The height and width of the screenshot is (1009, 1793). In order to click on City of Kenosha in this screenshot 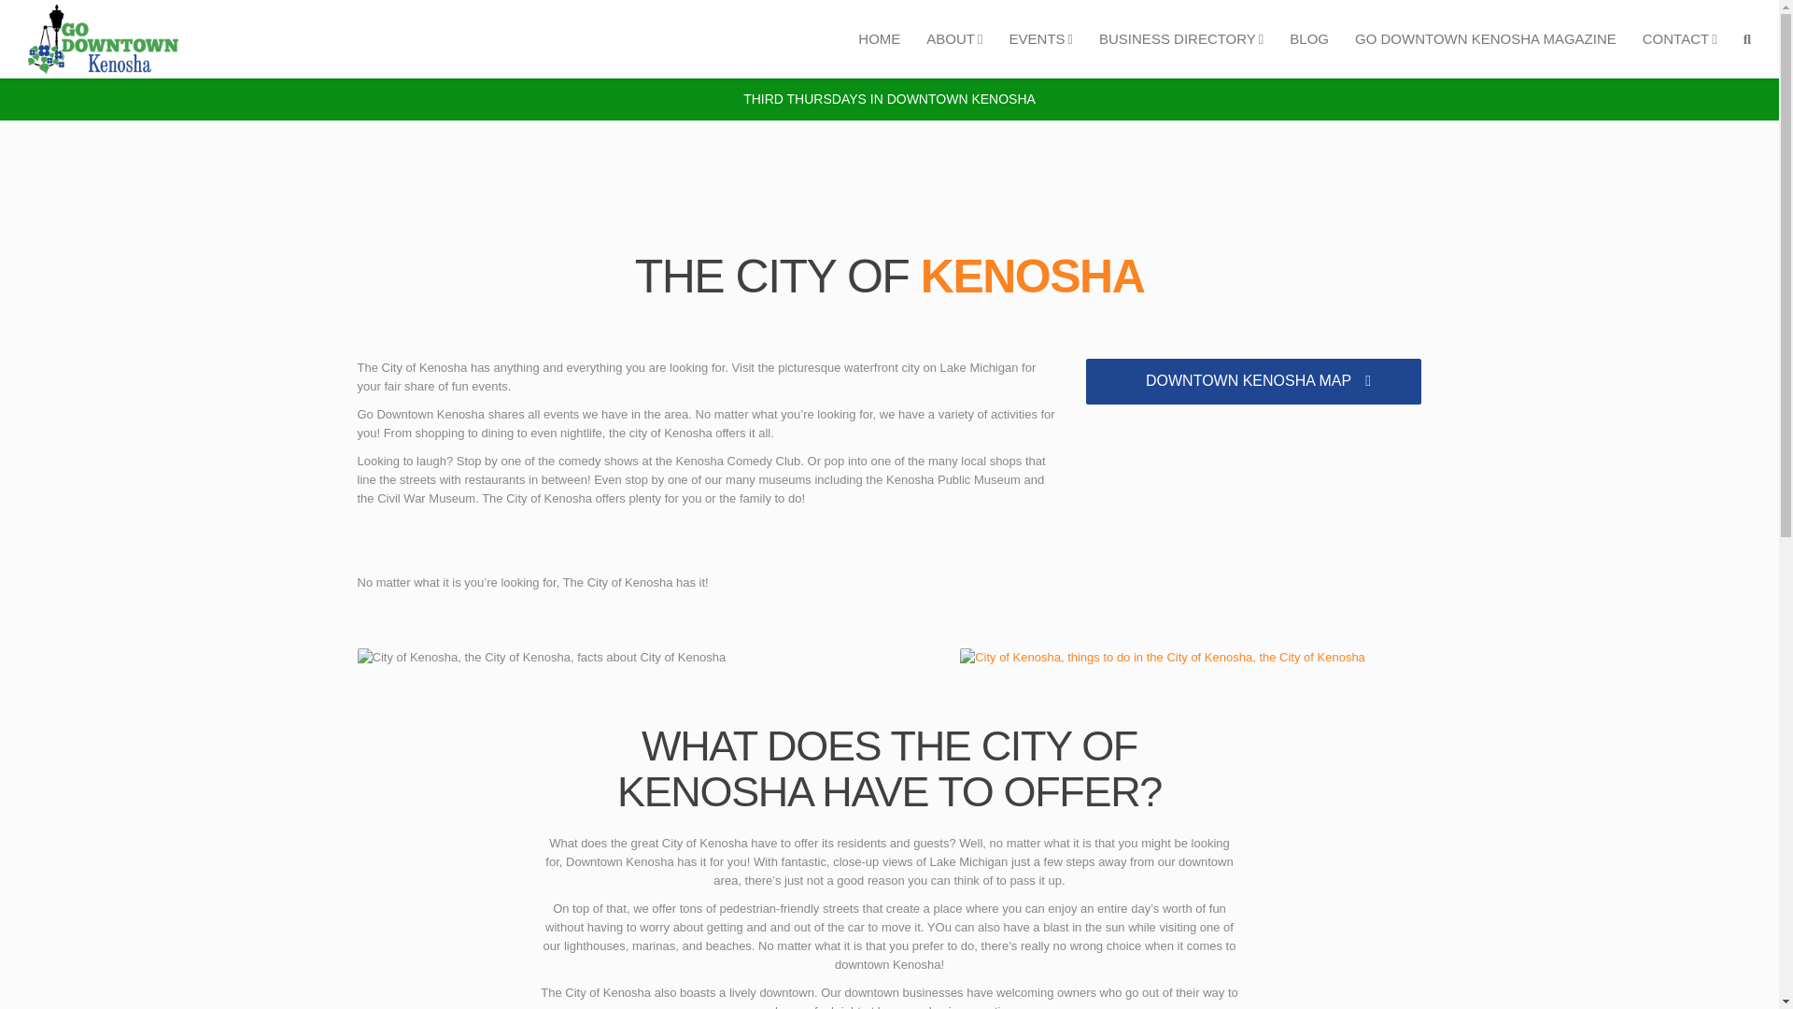, I will do `click(542, 658)`.